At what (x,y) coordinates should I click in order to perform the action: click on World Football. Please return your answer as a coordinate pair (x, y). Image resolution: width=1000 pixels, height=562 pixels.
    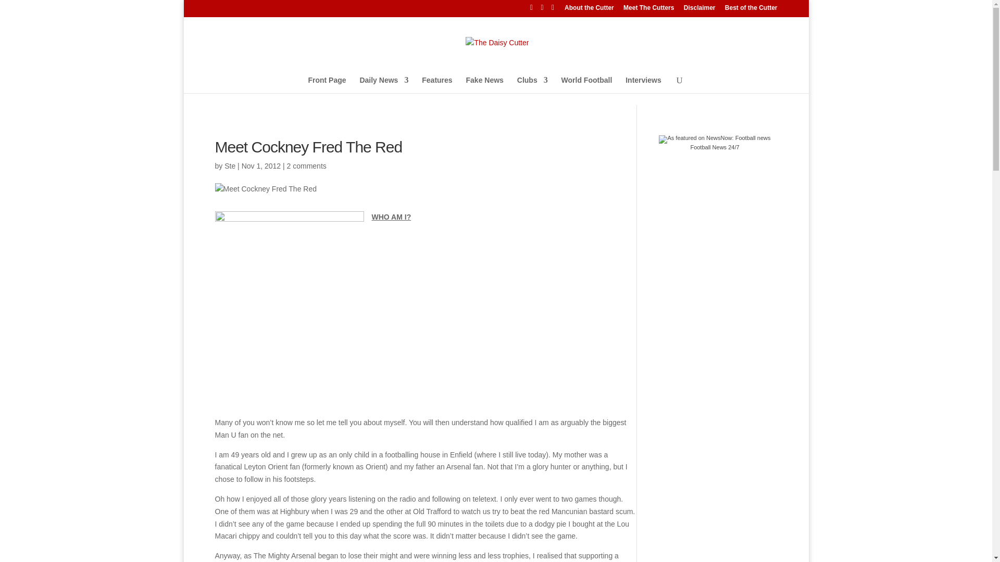
    Looking at the image, I should click on (586, 86).